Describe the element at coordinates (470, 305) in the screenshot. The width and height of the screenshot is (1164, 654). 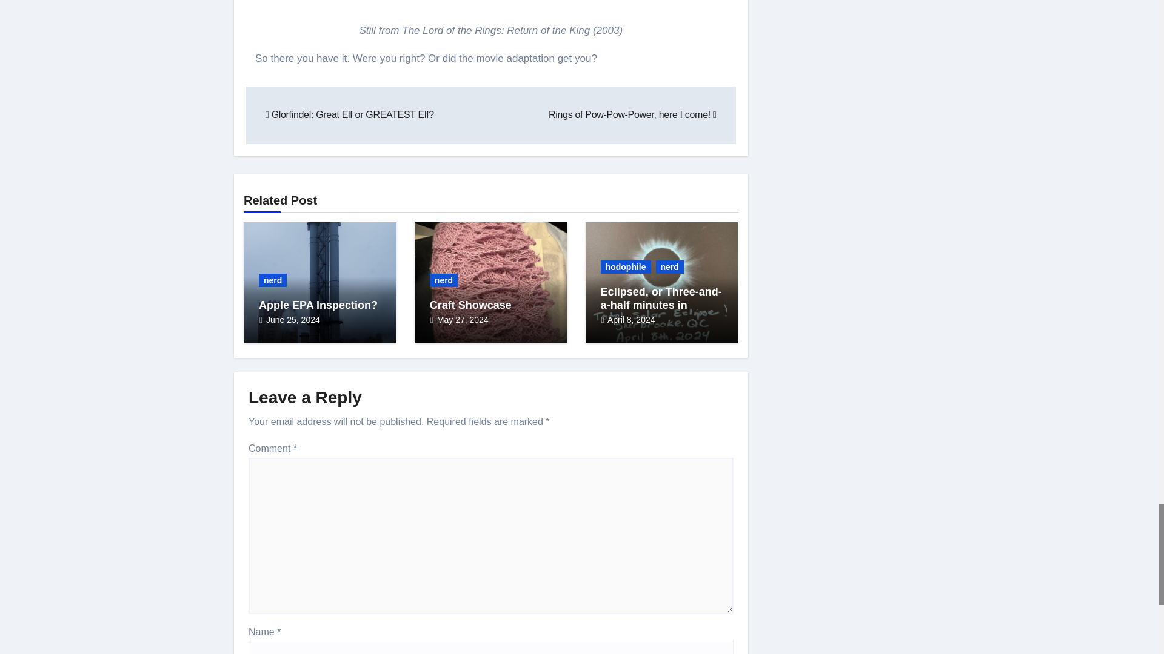
I see `Craft Showcase` at that location.